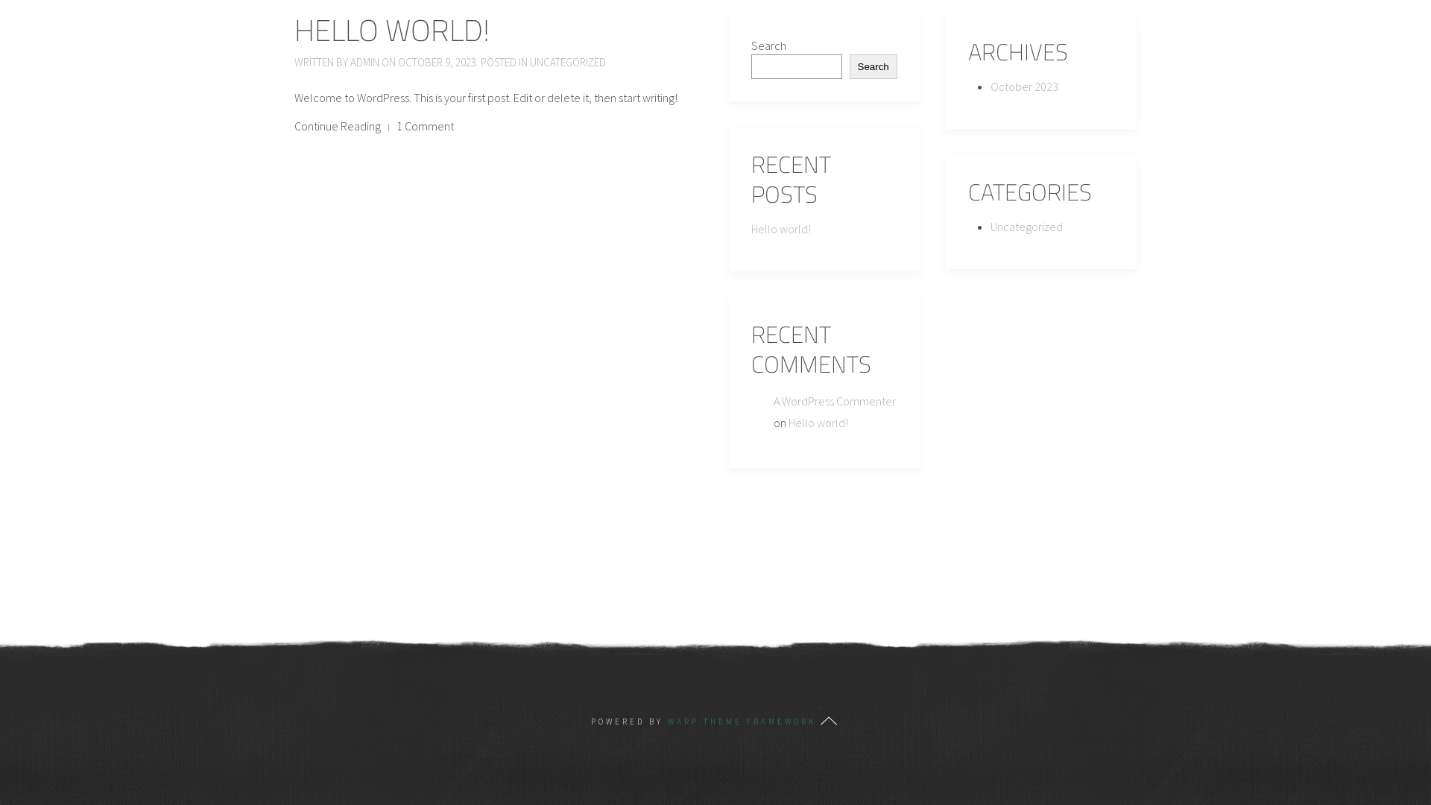 The image size is (1431, 805). I want to click on Hello world!, so click(818, 423).